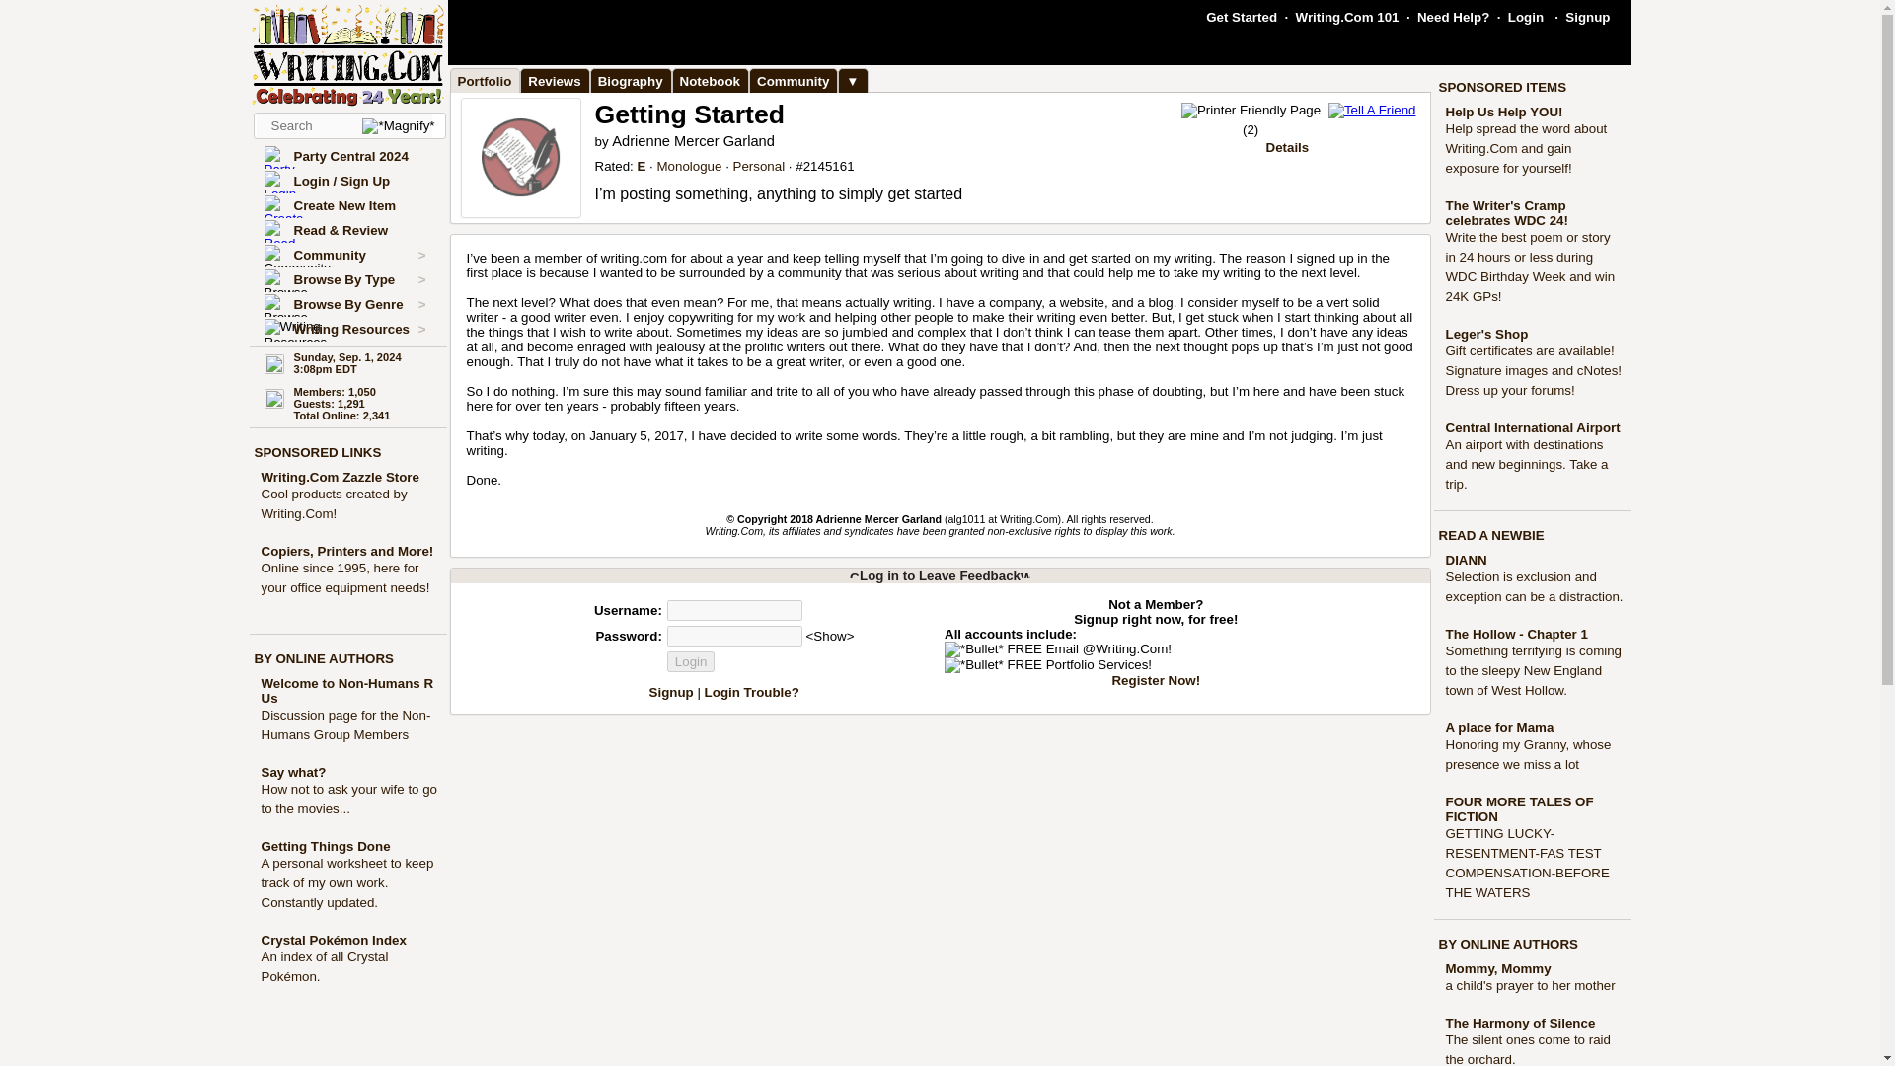 This screenshot has width=1895, height=1066. I want to click on Login, so click(691, 661).